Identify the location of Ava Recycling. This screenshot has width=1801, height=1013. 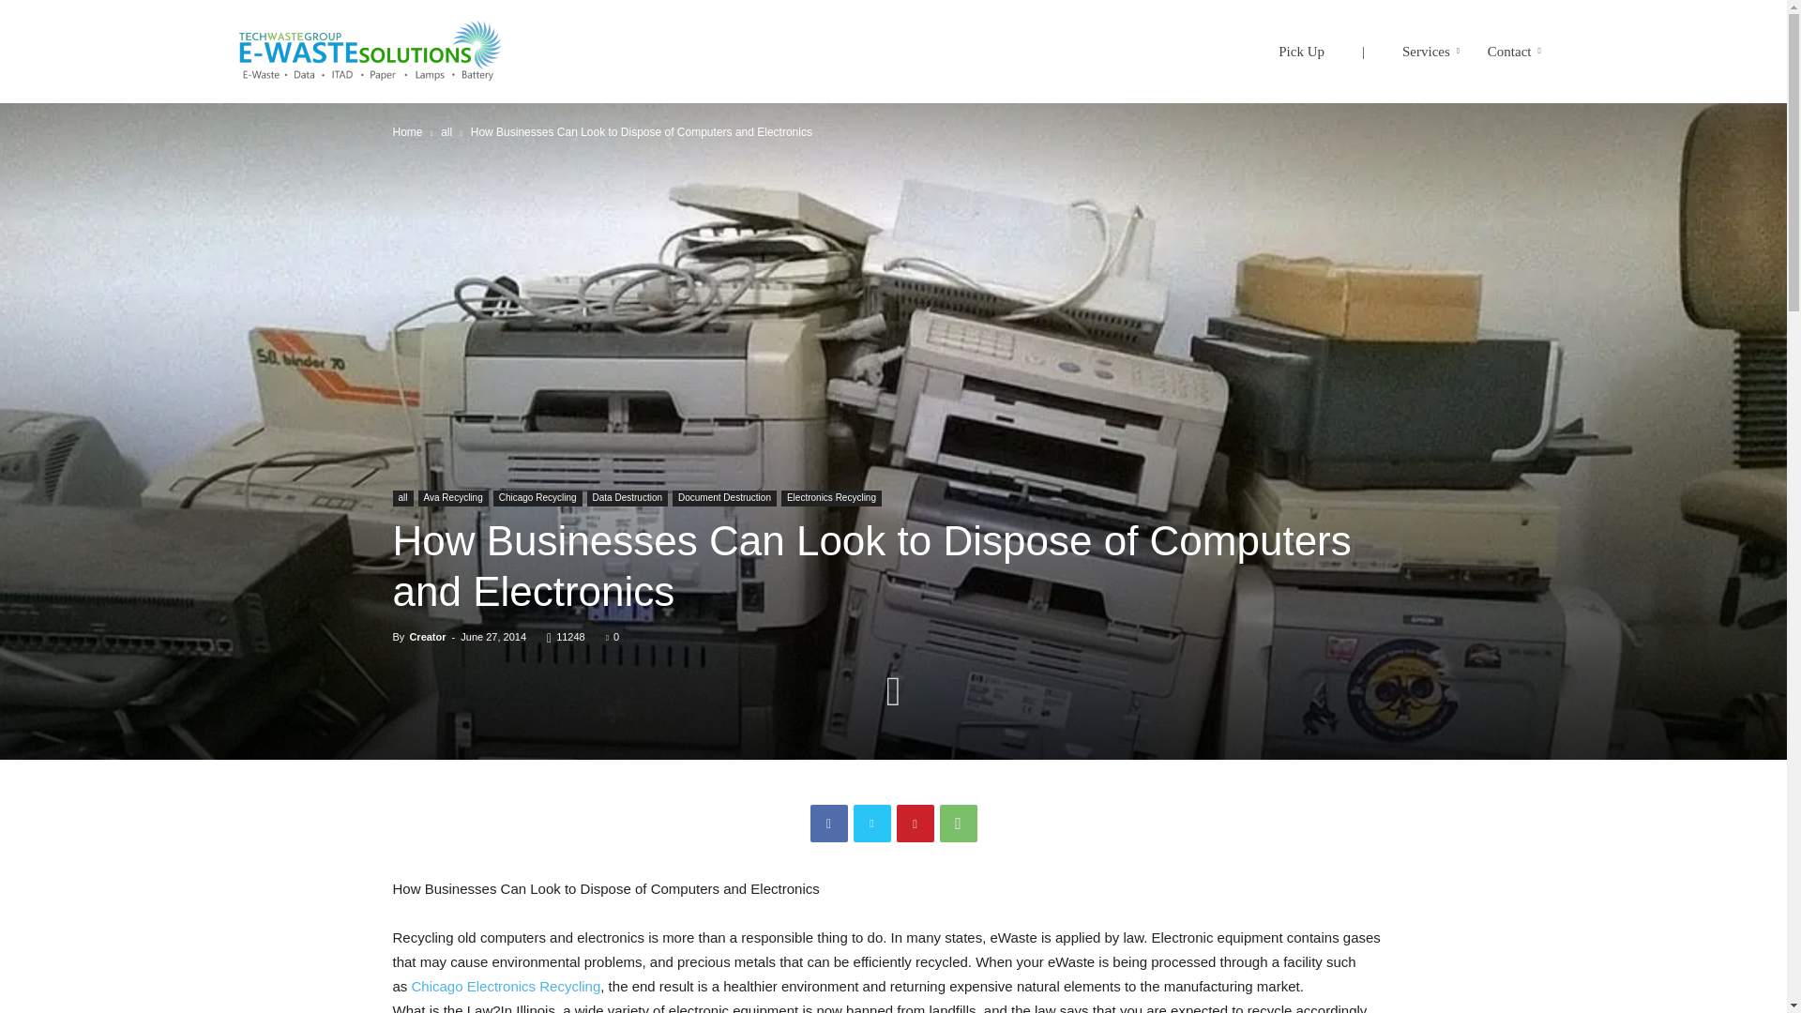
(452, 498).